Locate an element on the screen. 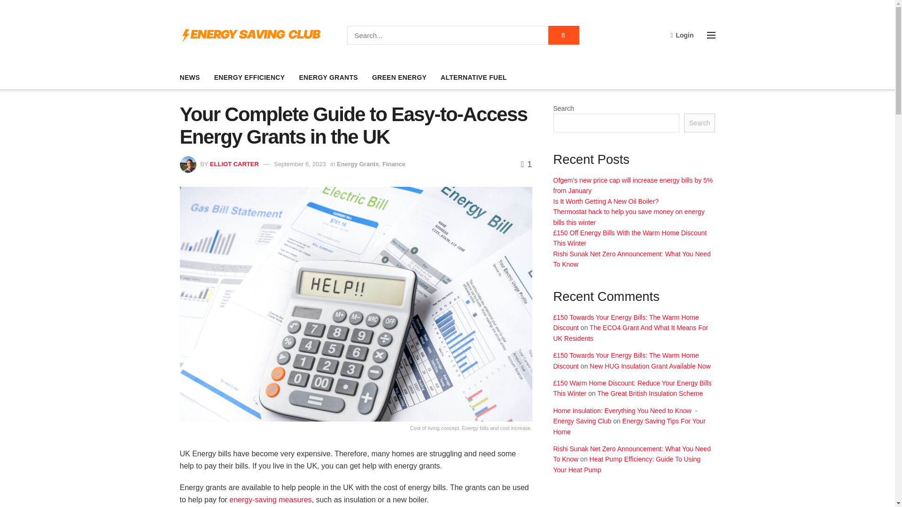 The image size is (902, 507). GREEN ENERGY is located at coordinates (399, 77).